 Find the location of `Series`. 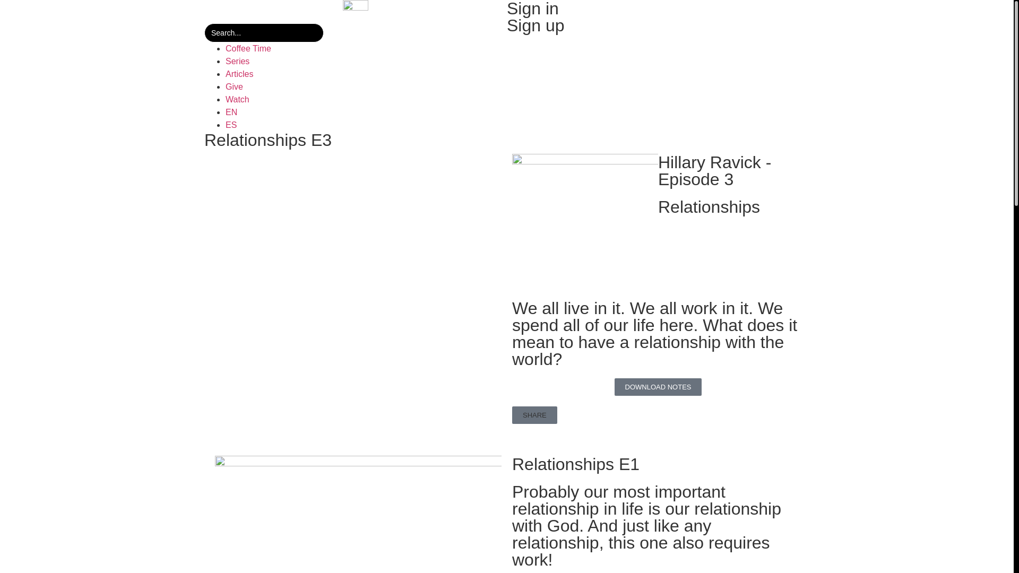

Series is located at coordinates (366, 62).